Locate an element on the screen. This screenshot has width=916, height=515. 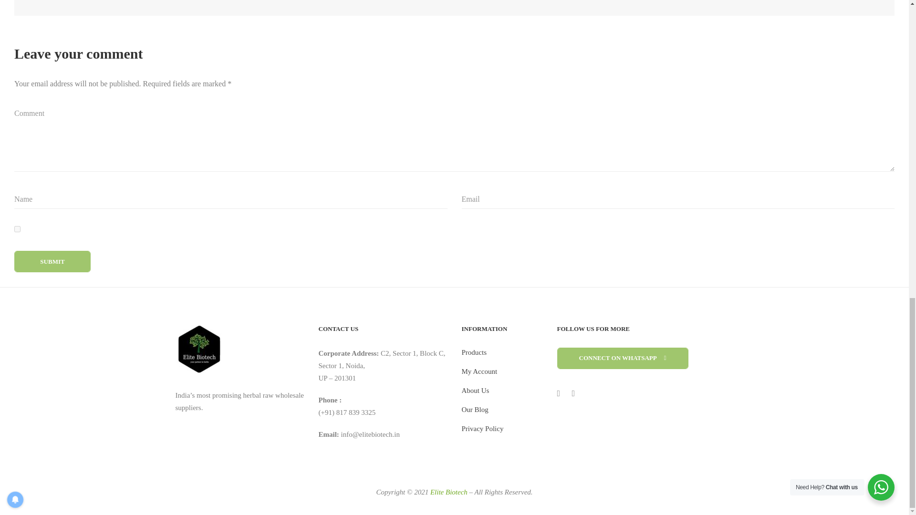
Submit is located at coordinates (52, 261).